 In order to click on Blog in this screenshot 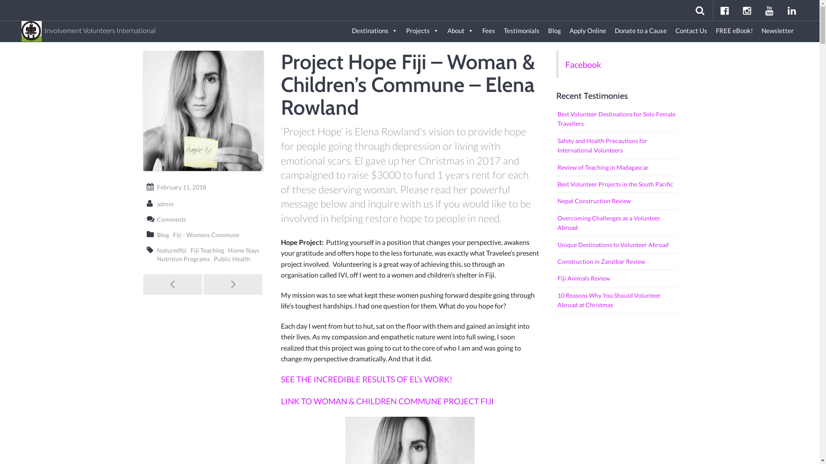, I will do `click(163, 235)`.